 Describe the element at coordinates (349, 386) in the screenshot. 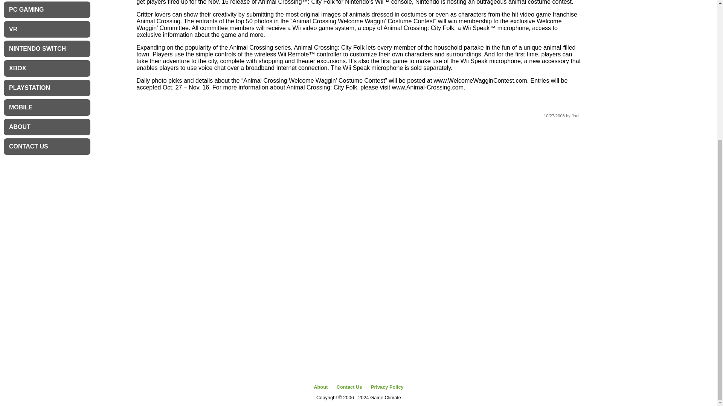

I see `Contact Us` at that location.